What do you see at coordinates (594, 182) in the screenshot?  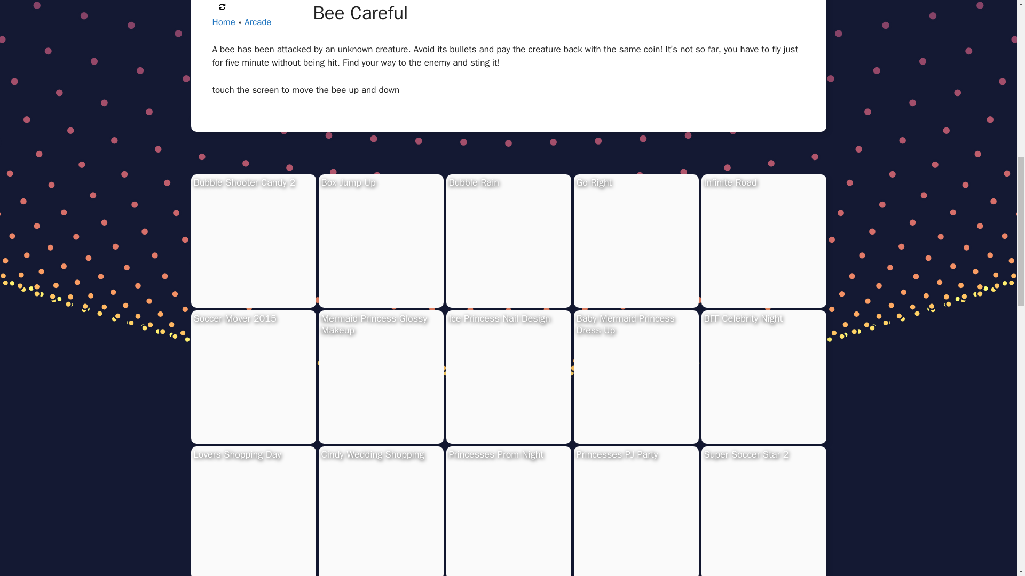 I see `Go Right` at bounding box center [594, 182].